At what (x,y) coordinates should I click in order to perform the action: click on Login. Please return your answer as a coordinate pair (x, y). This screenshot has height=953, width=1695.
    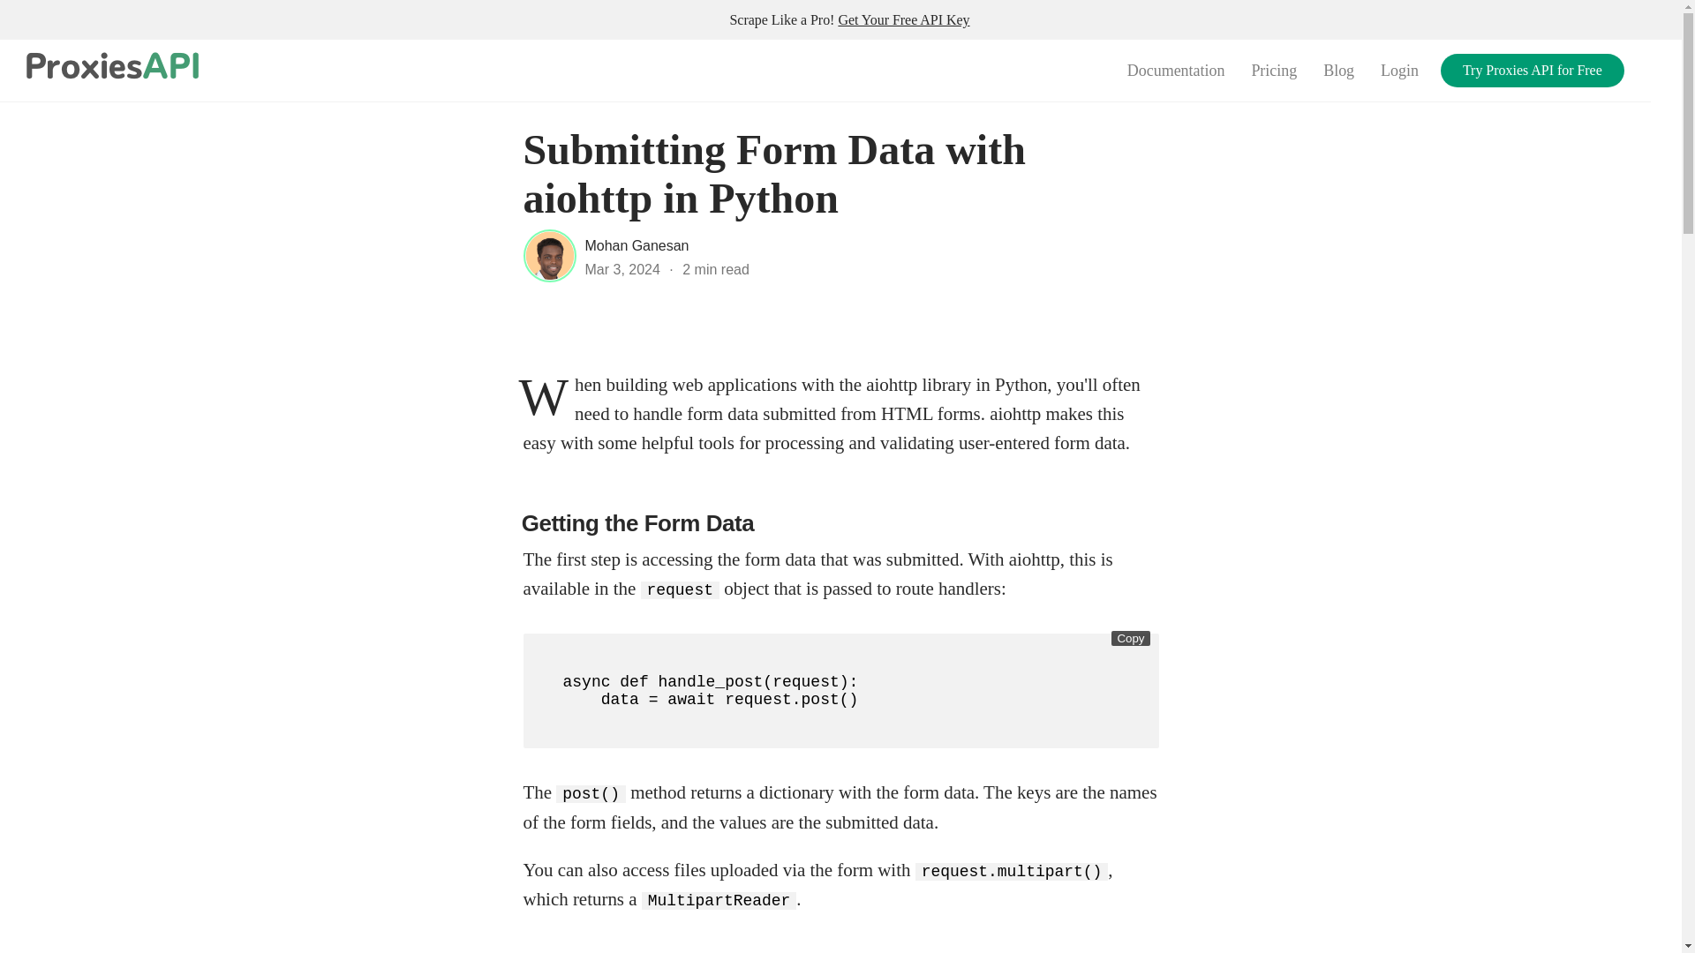
    Looking at the image, I should click on (1400, 71).